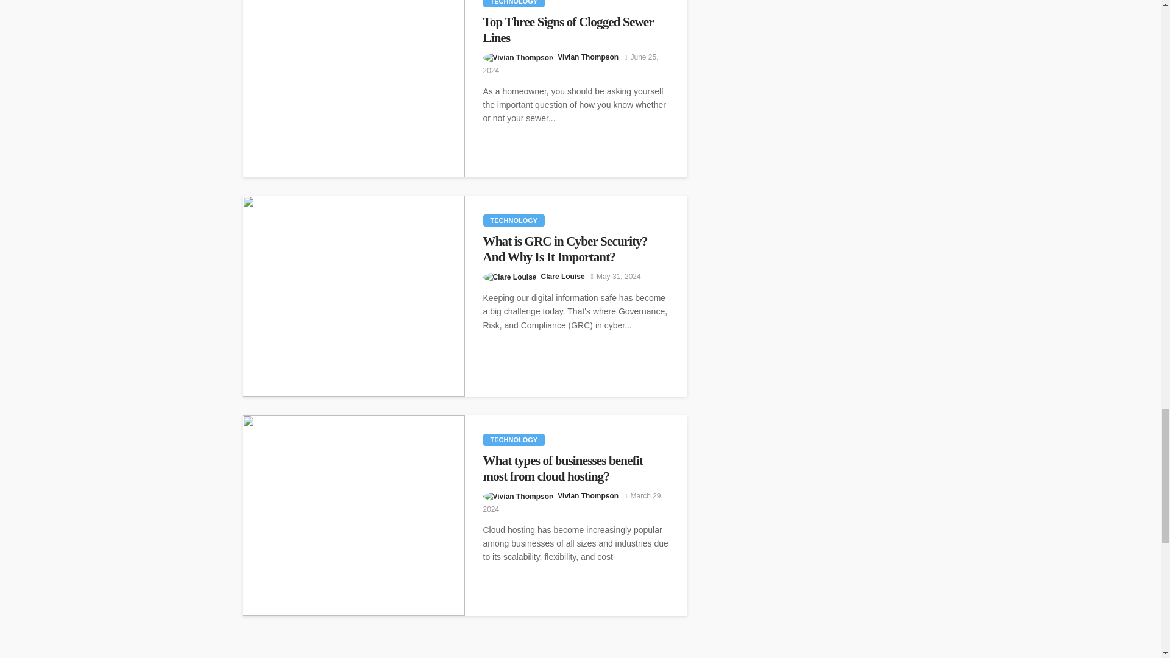  What do you see at coordinates (513, 4) in the screenshot?
I see `Technology` at bounding box center [513, 4].